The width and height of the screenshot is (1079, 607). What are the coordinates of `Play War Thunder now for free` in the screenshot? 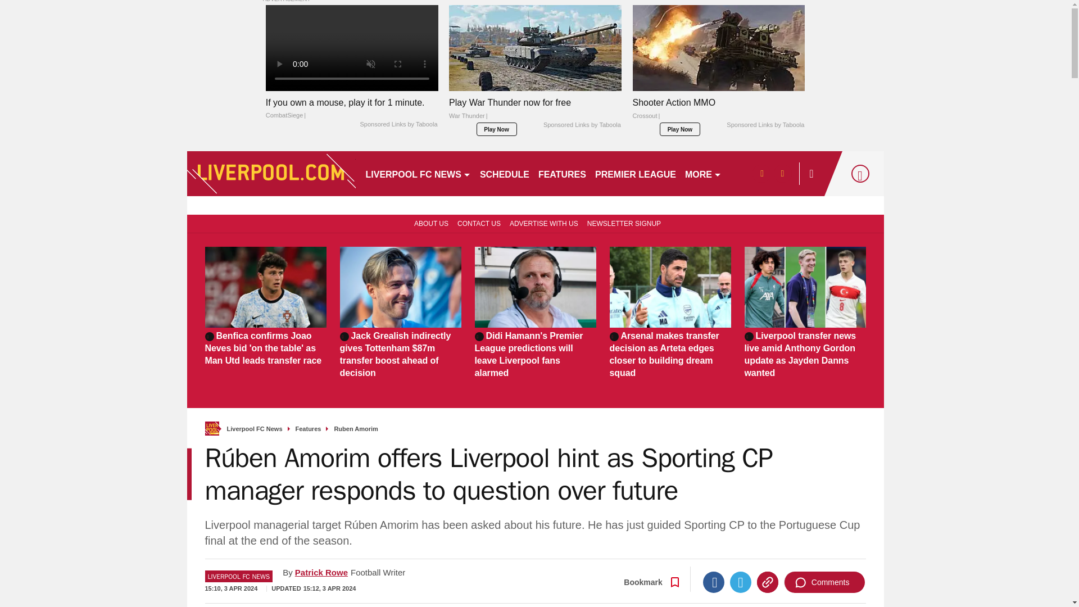 It's located at (535, 48).